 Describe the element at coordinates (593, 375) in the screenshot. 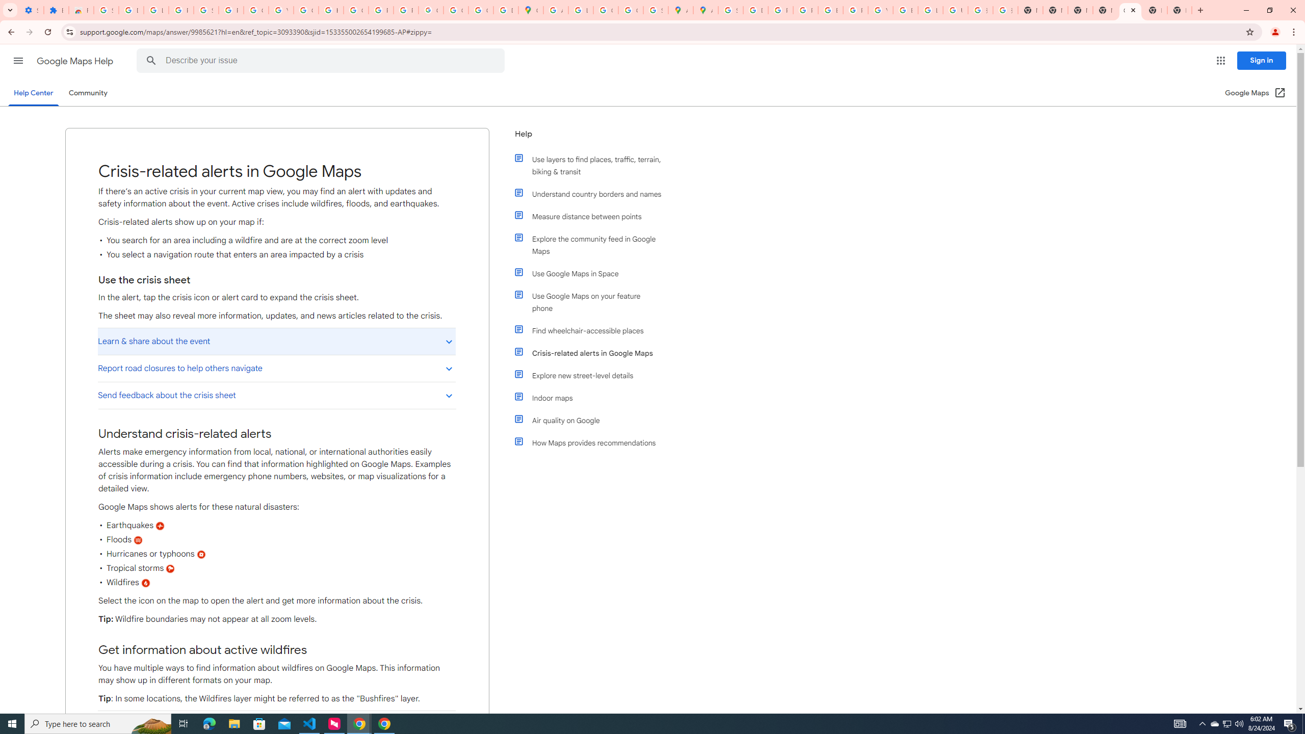

I see `Explore new street-level details` at that location.